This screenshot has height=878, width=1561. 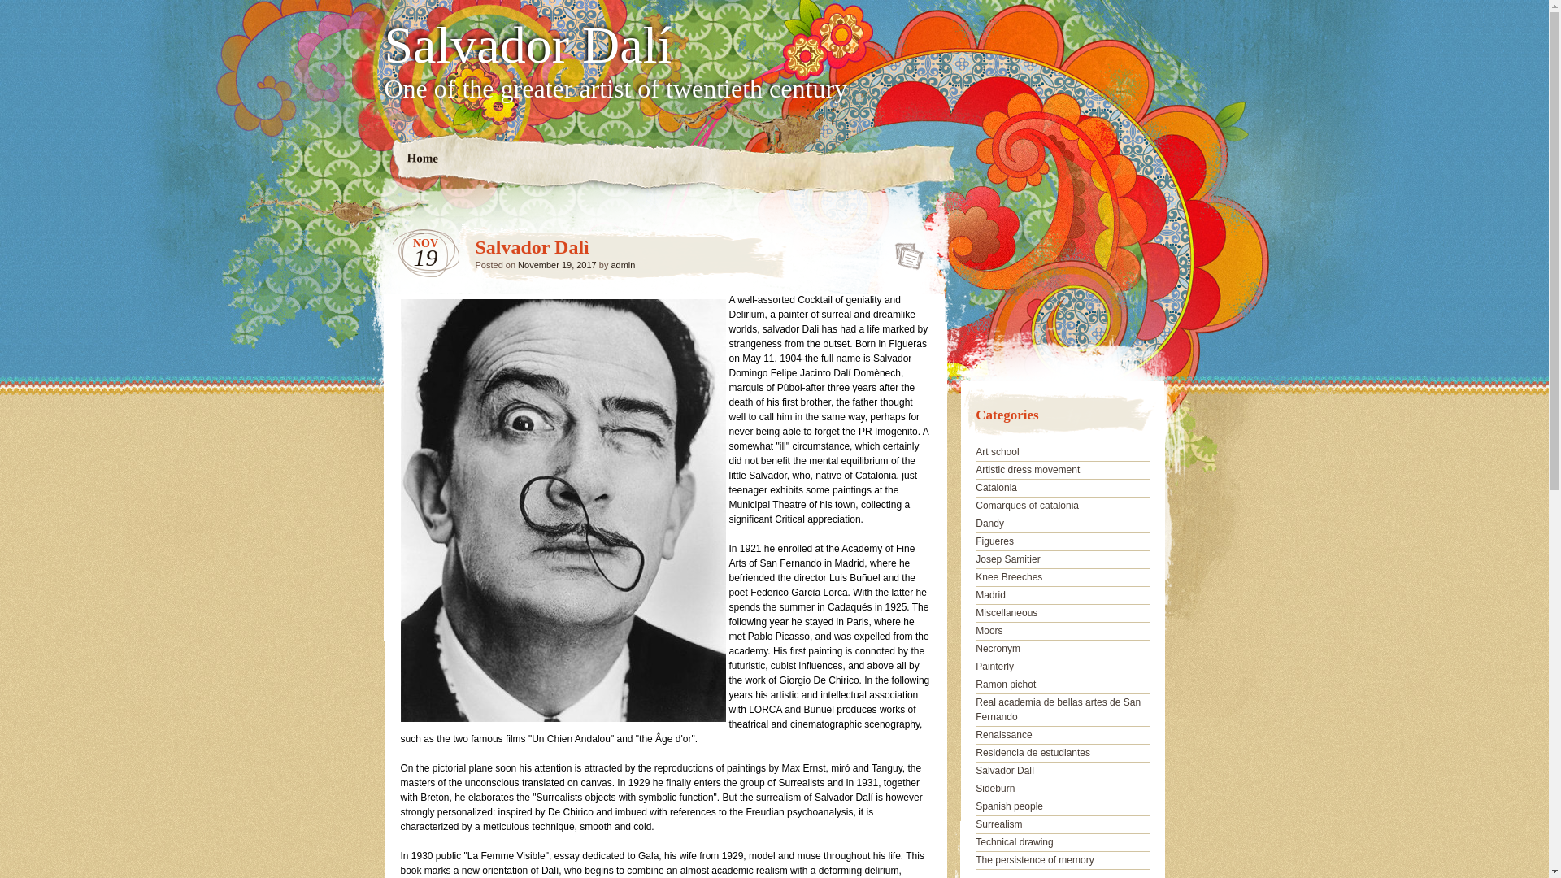 I want to click on Spanish people, so click(x=1010, y=806).